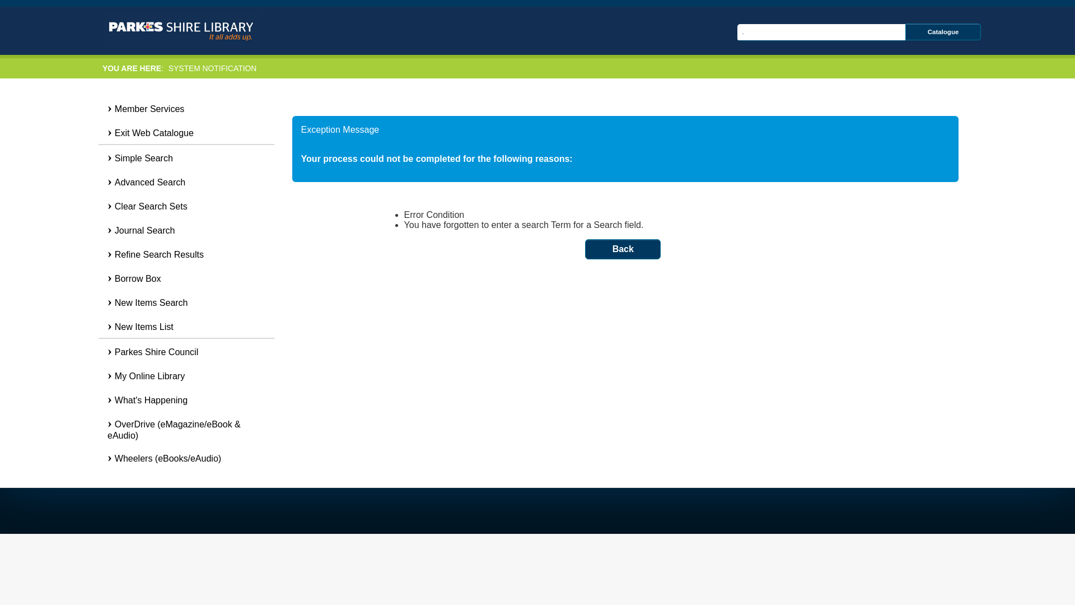  I want to click on Clear Search Sets, so click(186, 205).